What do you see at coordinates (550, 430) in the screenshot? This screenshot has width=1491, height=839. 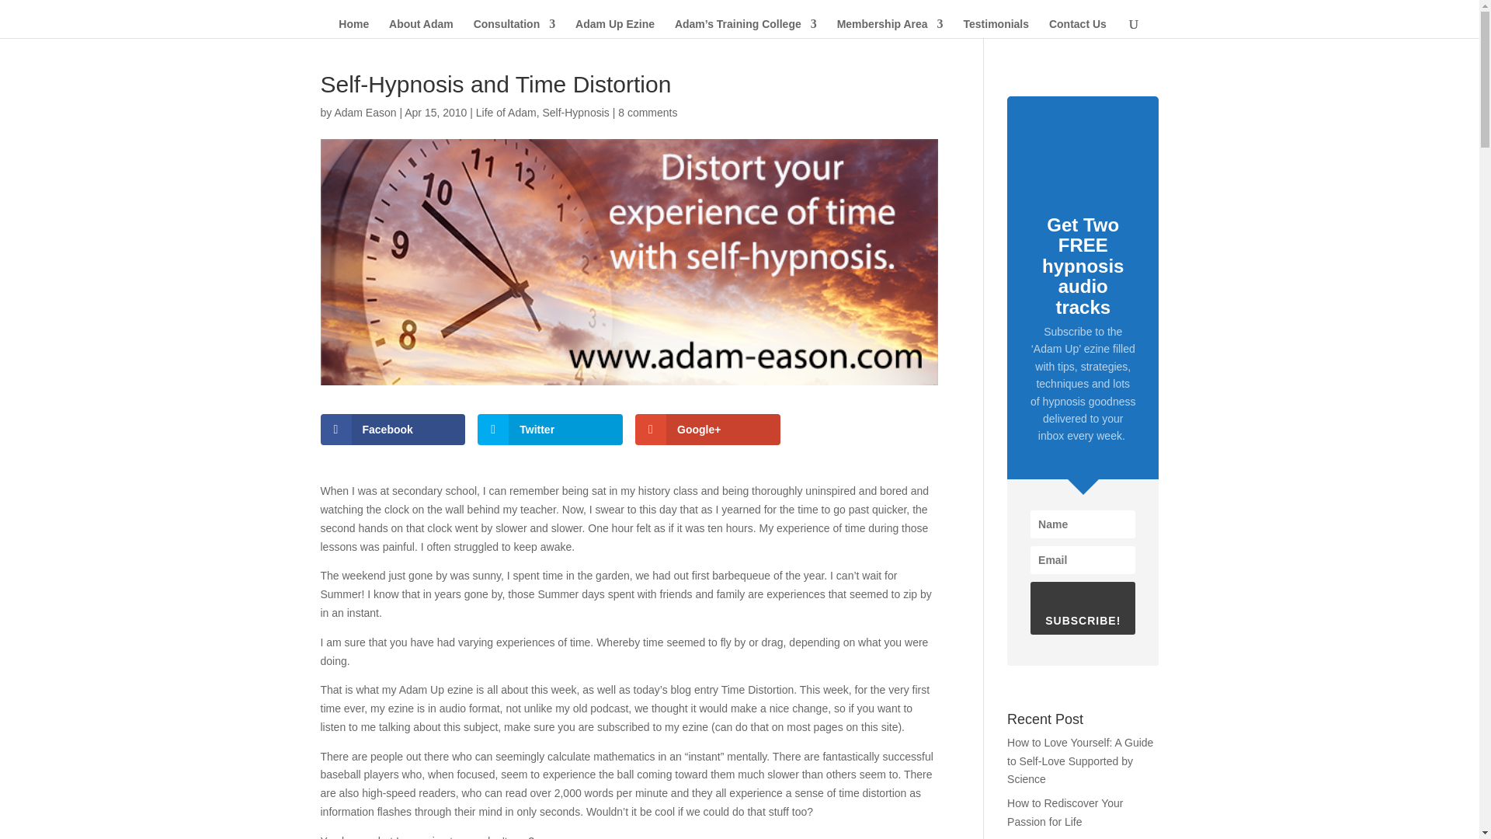 I see `Twitter` at bounding box center [550, 430].